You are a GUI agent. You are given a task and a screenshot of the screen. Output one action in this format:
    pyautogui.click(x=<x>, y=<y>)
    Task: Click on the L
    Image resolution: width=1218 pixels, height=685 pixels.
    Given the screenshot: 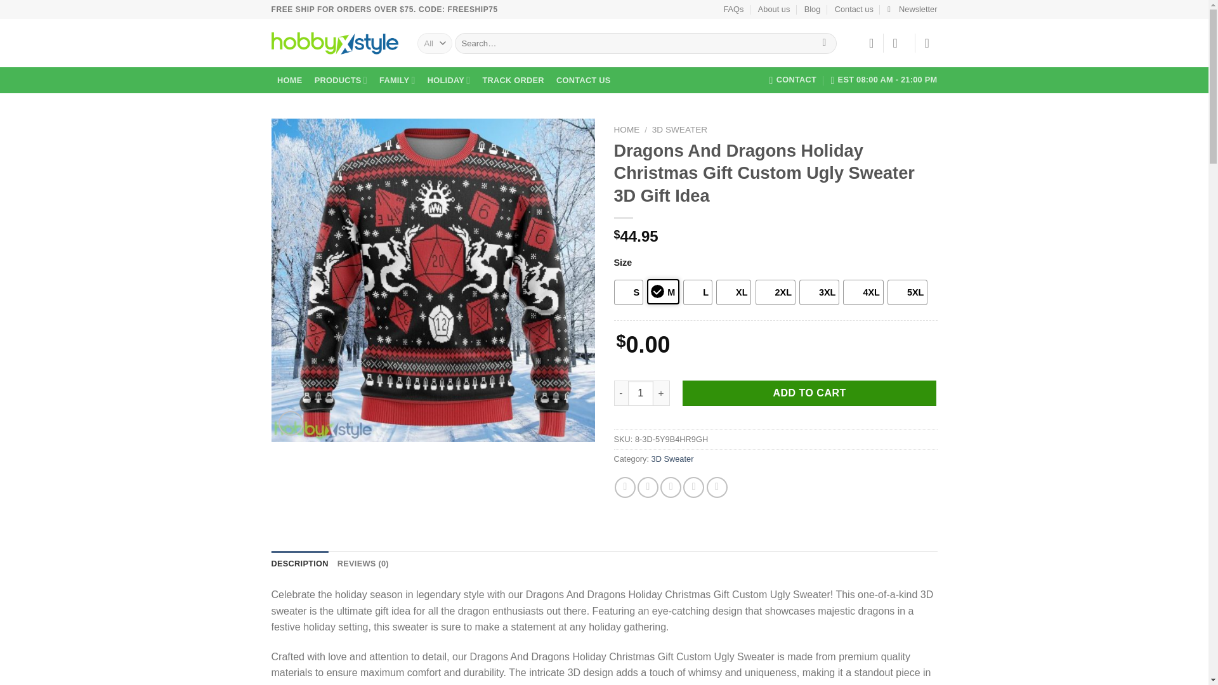 What is the action you would take?
    pyautogui.click(x=698, y=292)
    